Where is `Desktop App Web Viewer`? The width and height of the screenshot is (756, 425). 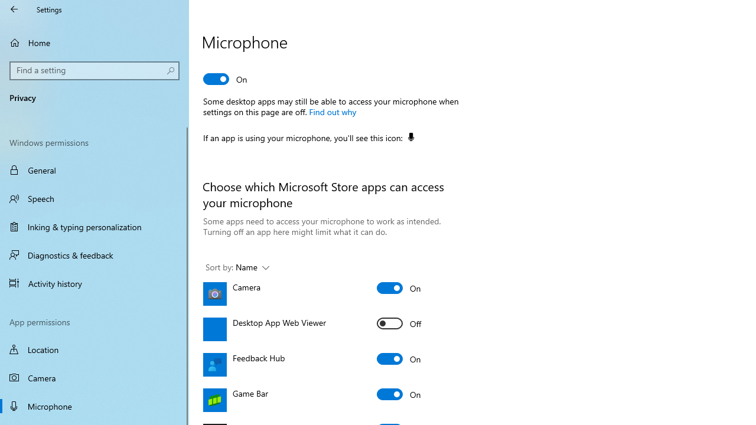 Desktop App Web Viewer is located at coordinates (399, 323).